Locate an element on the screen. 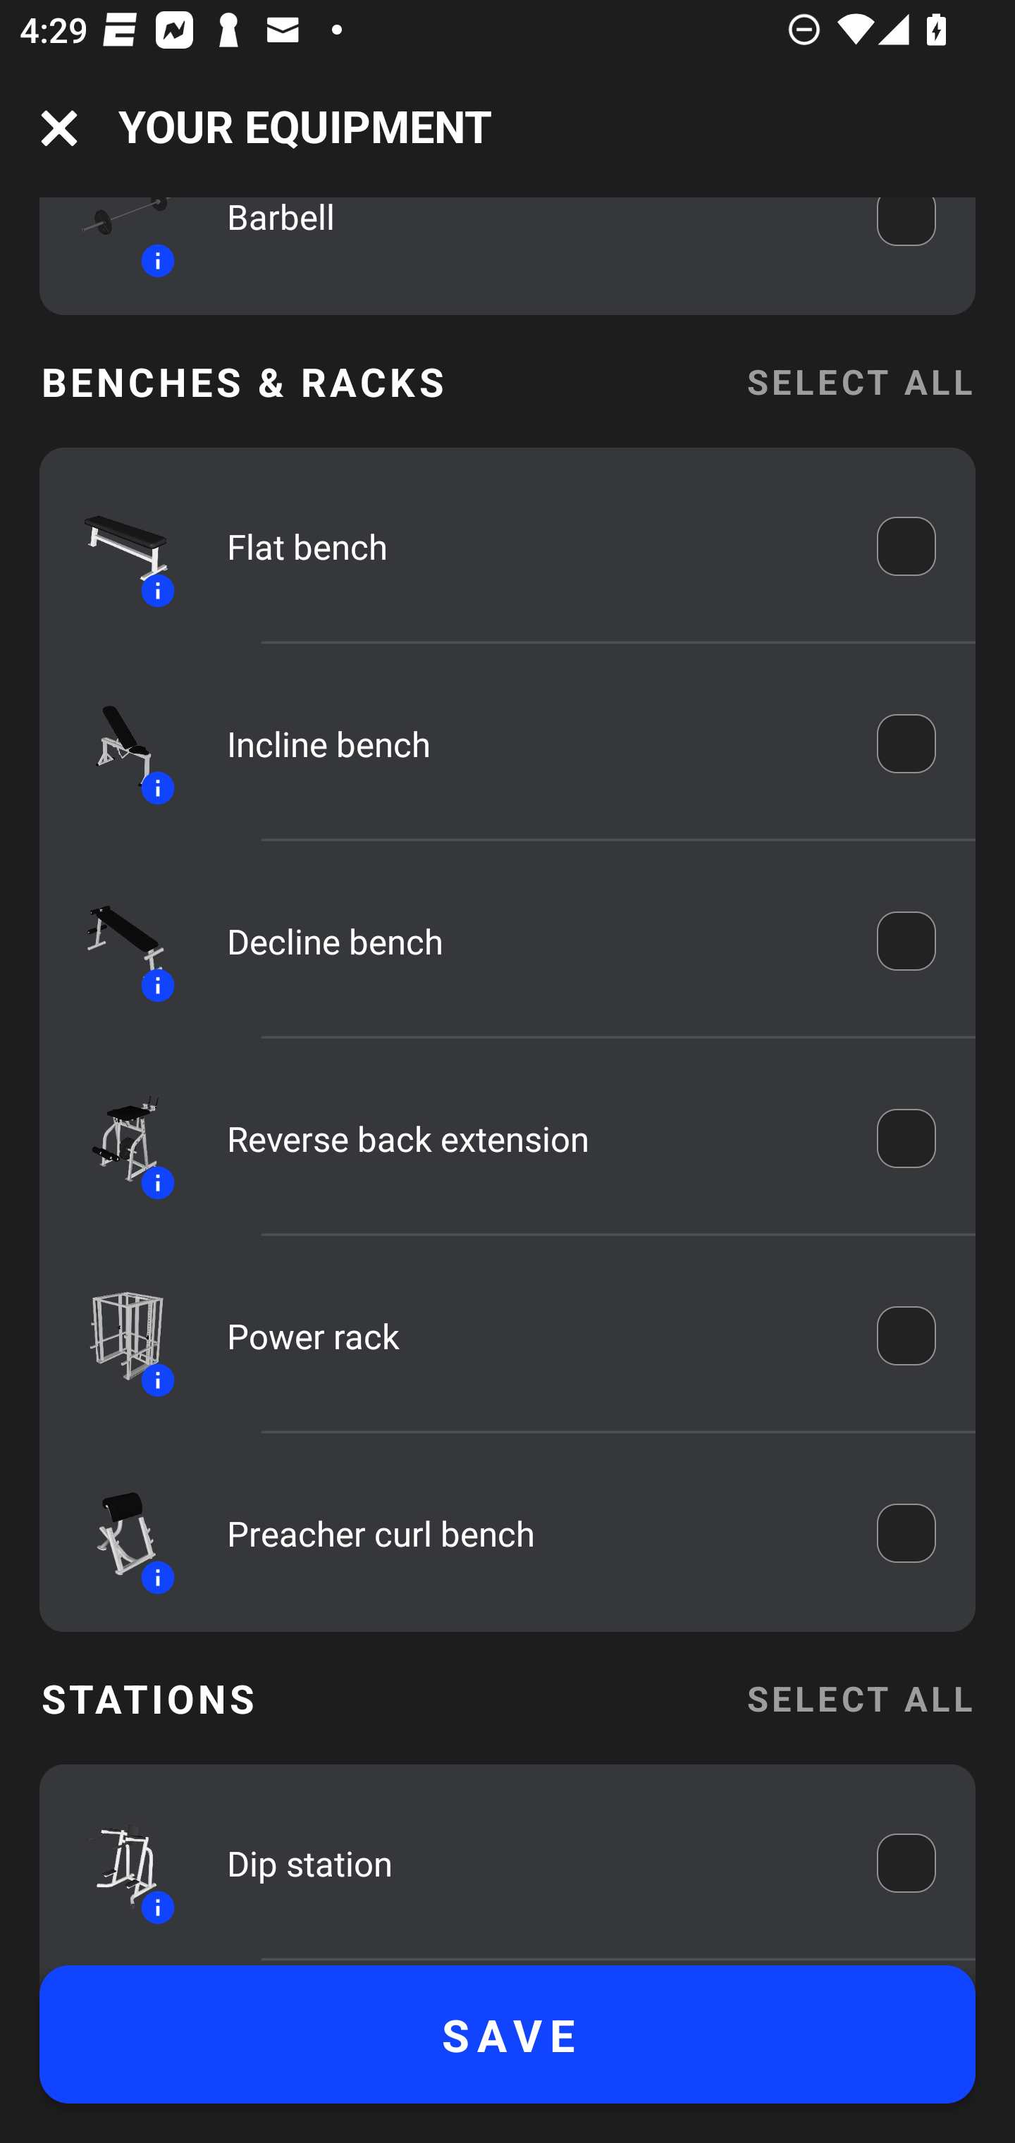 This screenshot has height=2143, width=1015. Decline bench is located at coordinates (532, 942).